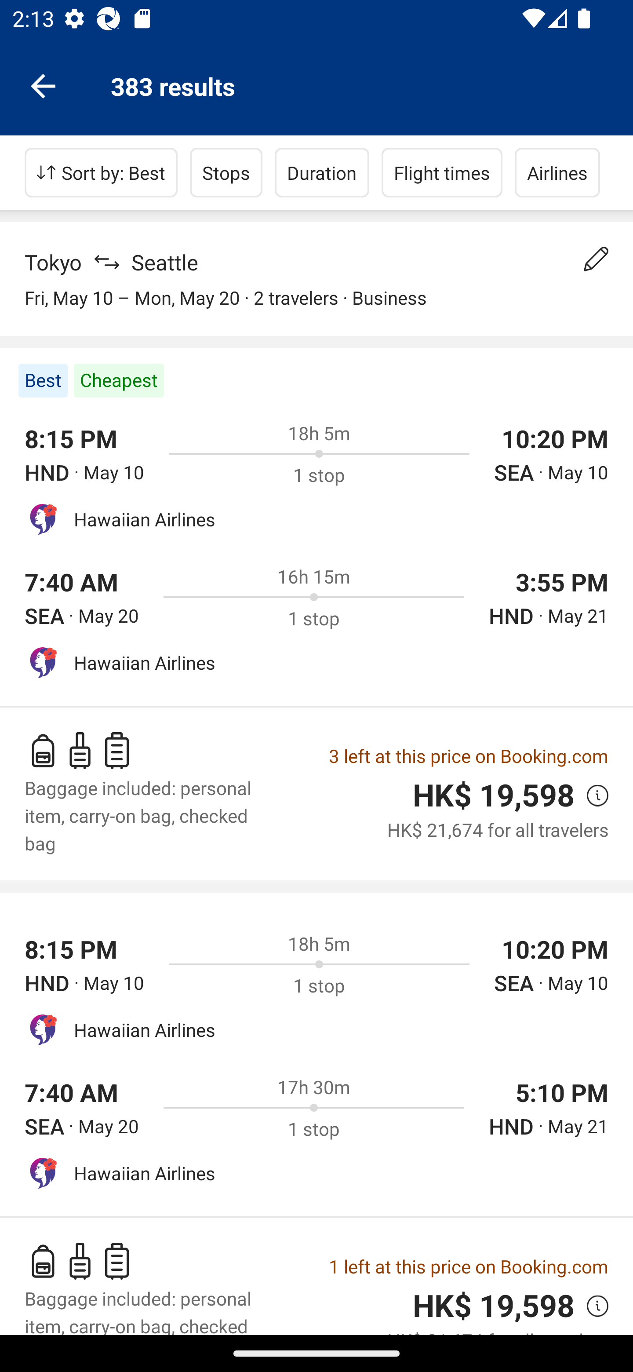 Image resolution: width=633 pixels, height=1372 pixels. I want to click on Navigate up, so click(43, 85).